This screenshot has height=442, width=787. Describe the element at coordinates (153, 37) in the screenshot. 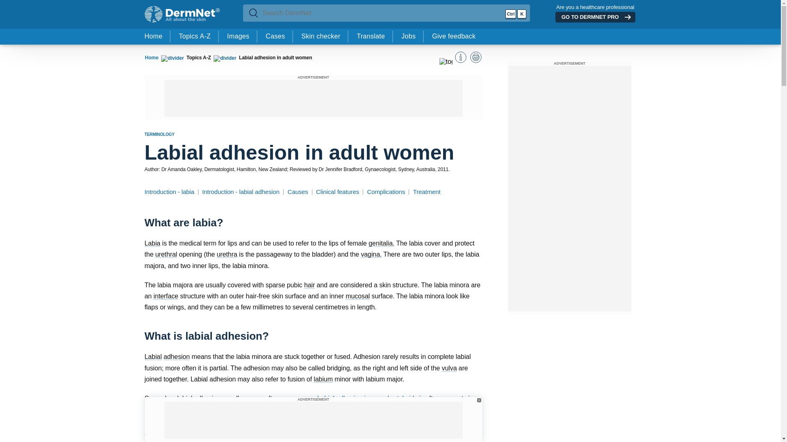

I see `Home` at that location.